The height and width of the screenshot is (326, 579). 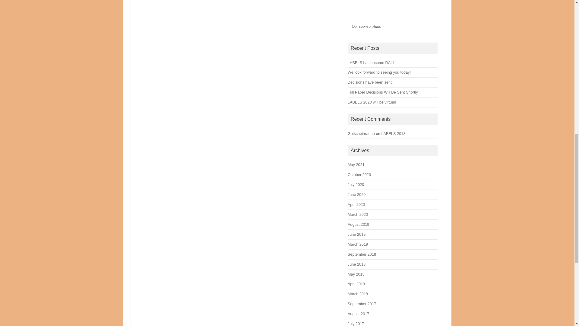 I want to click on August 2019, so click(x=358, y=224).